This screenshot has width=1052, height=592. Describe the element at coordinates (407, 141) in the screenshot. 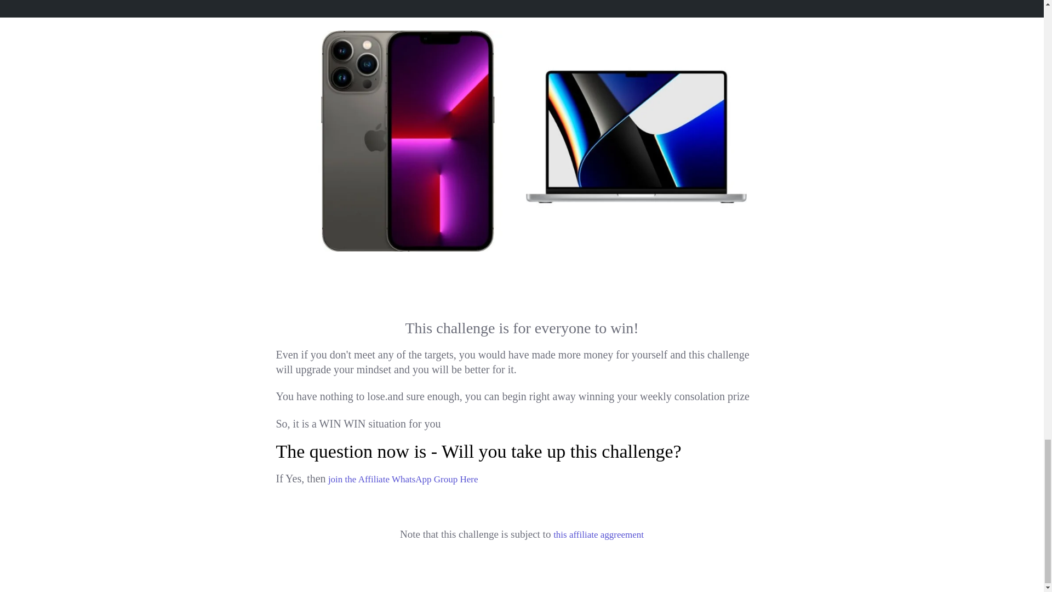

I see `iphone 13 promax` at that location.